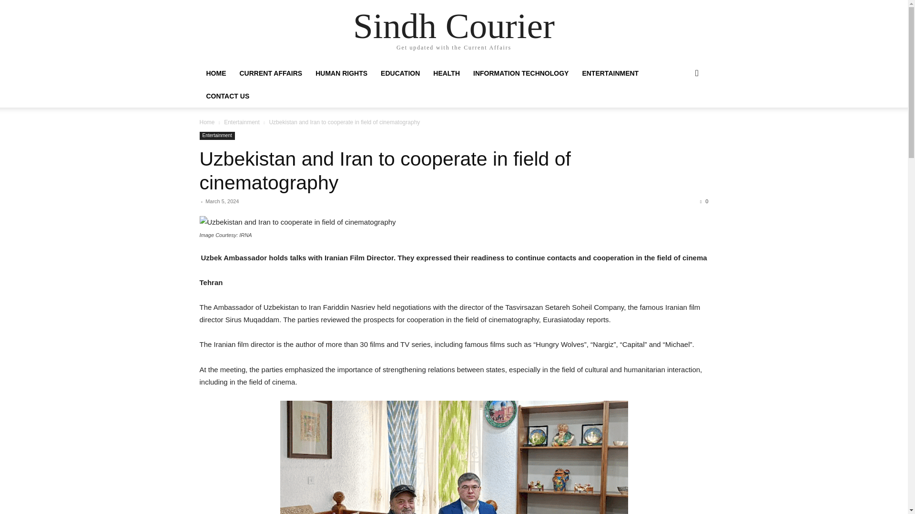  I want to click on HEALTH, so click(446, 73).